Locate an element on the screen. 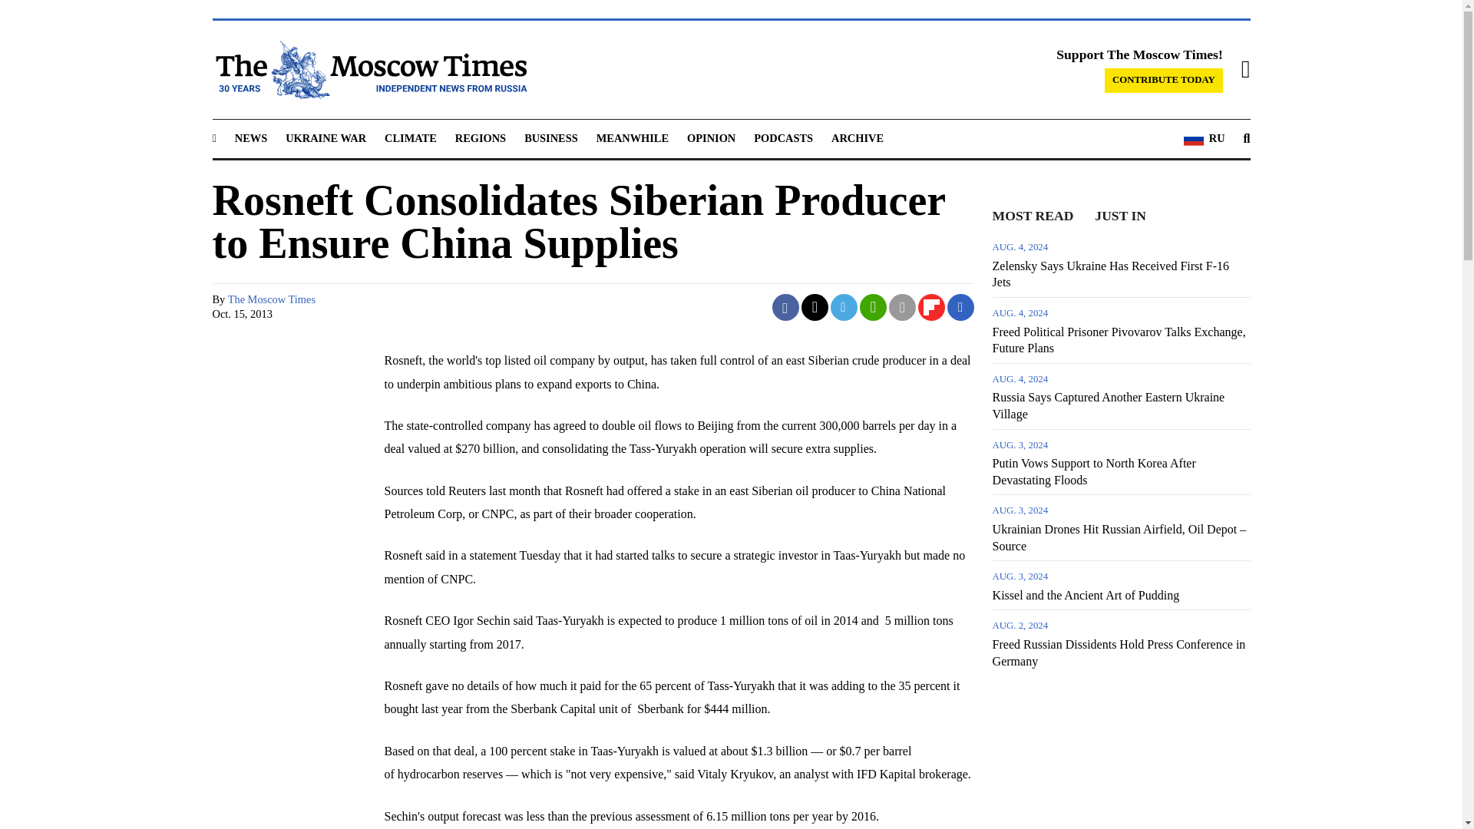  The Moscow Times is located at coordinates (272, 299).